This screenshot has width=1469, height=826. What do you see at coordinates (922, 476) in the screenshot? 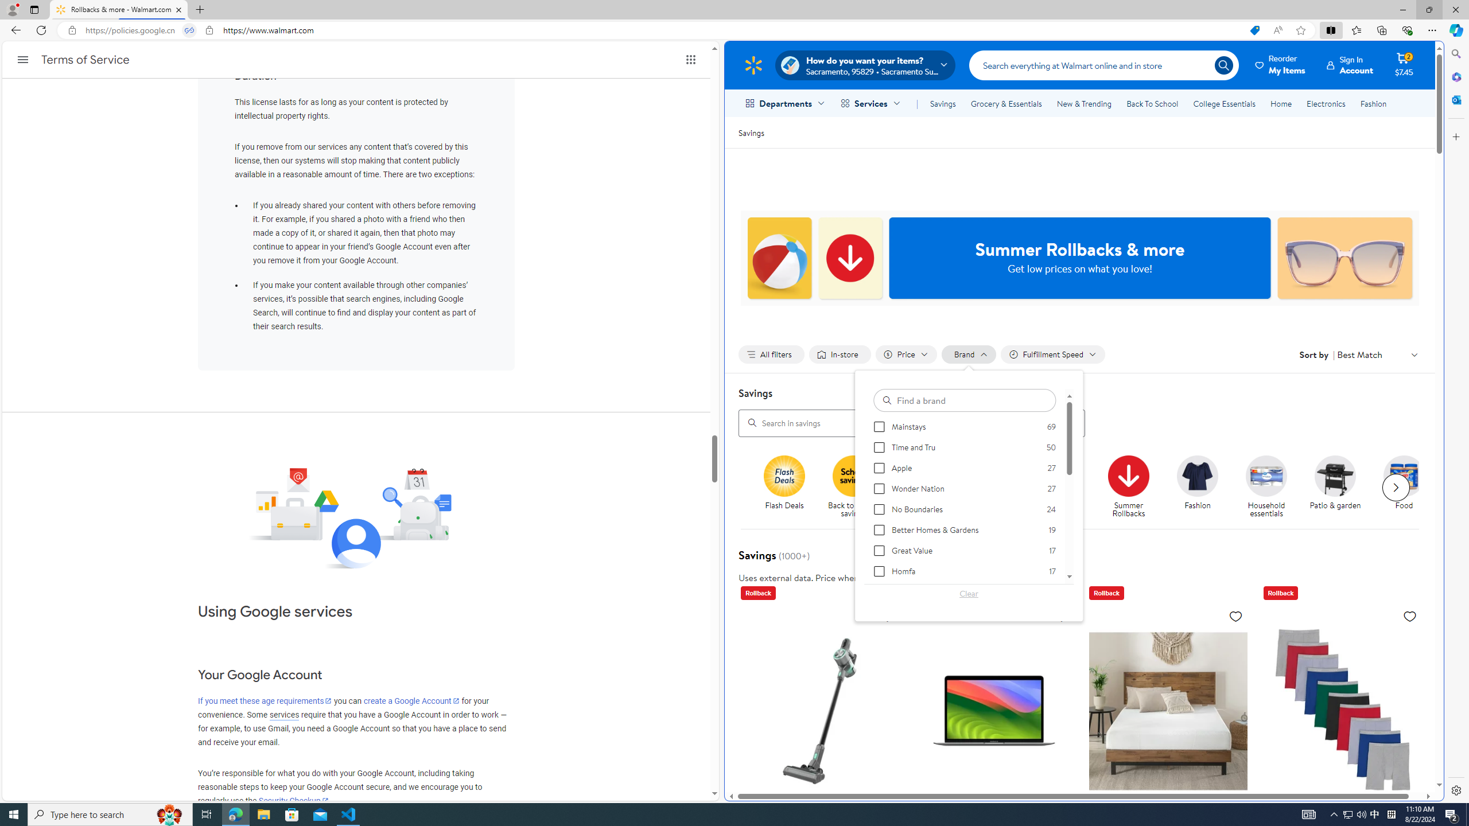
I see `Back to College savings` at bounding box center [922, 476].